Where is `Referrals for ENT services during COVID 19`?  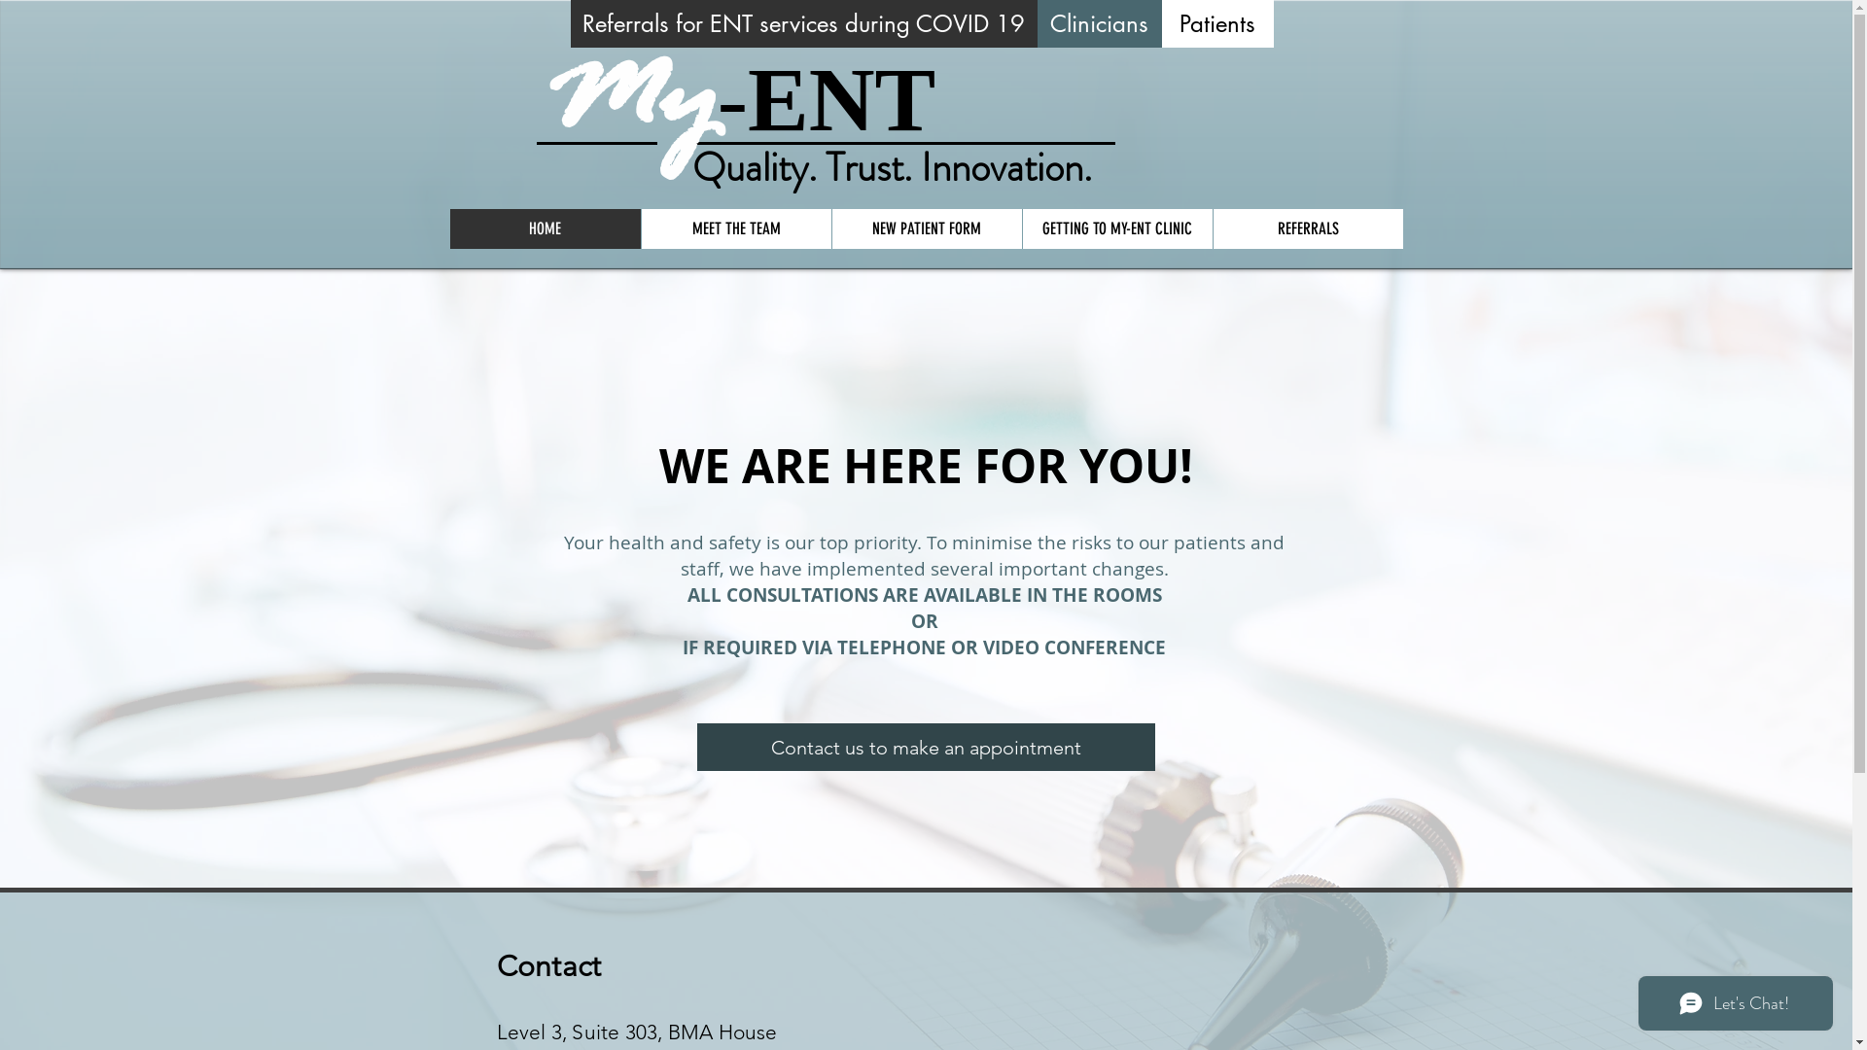 Referrals for ENT services during COVID 19 is located at coordinates (803, 23).